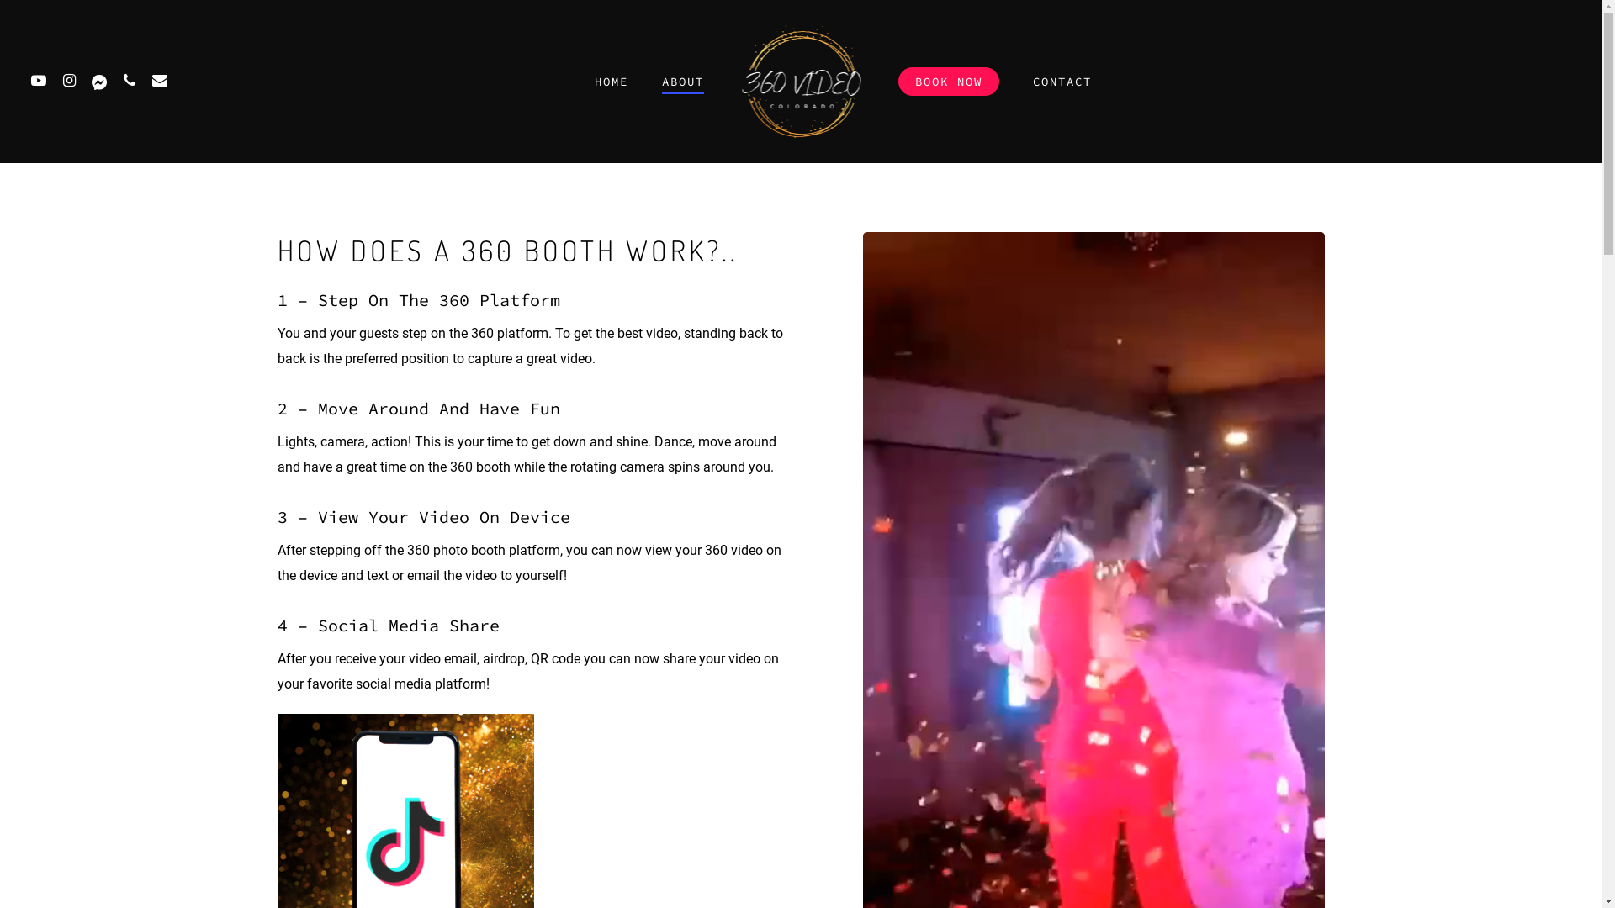 The width and height of the screenshot is (1615, 908). Describe the element at coordinates (654, 703) in the screenshot. I see `facebook` at that location.